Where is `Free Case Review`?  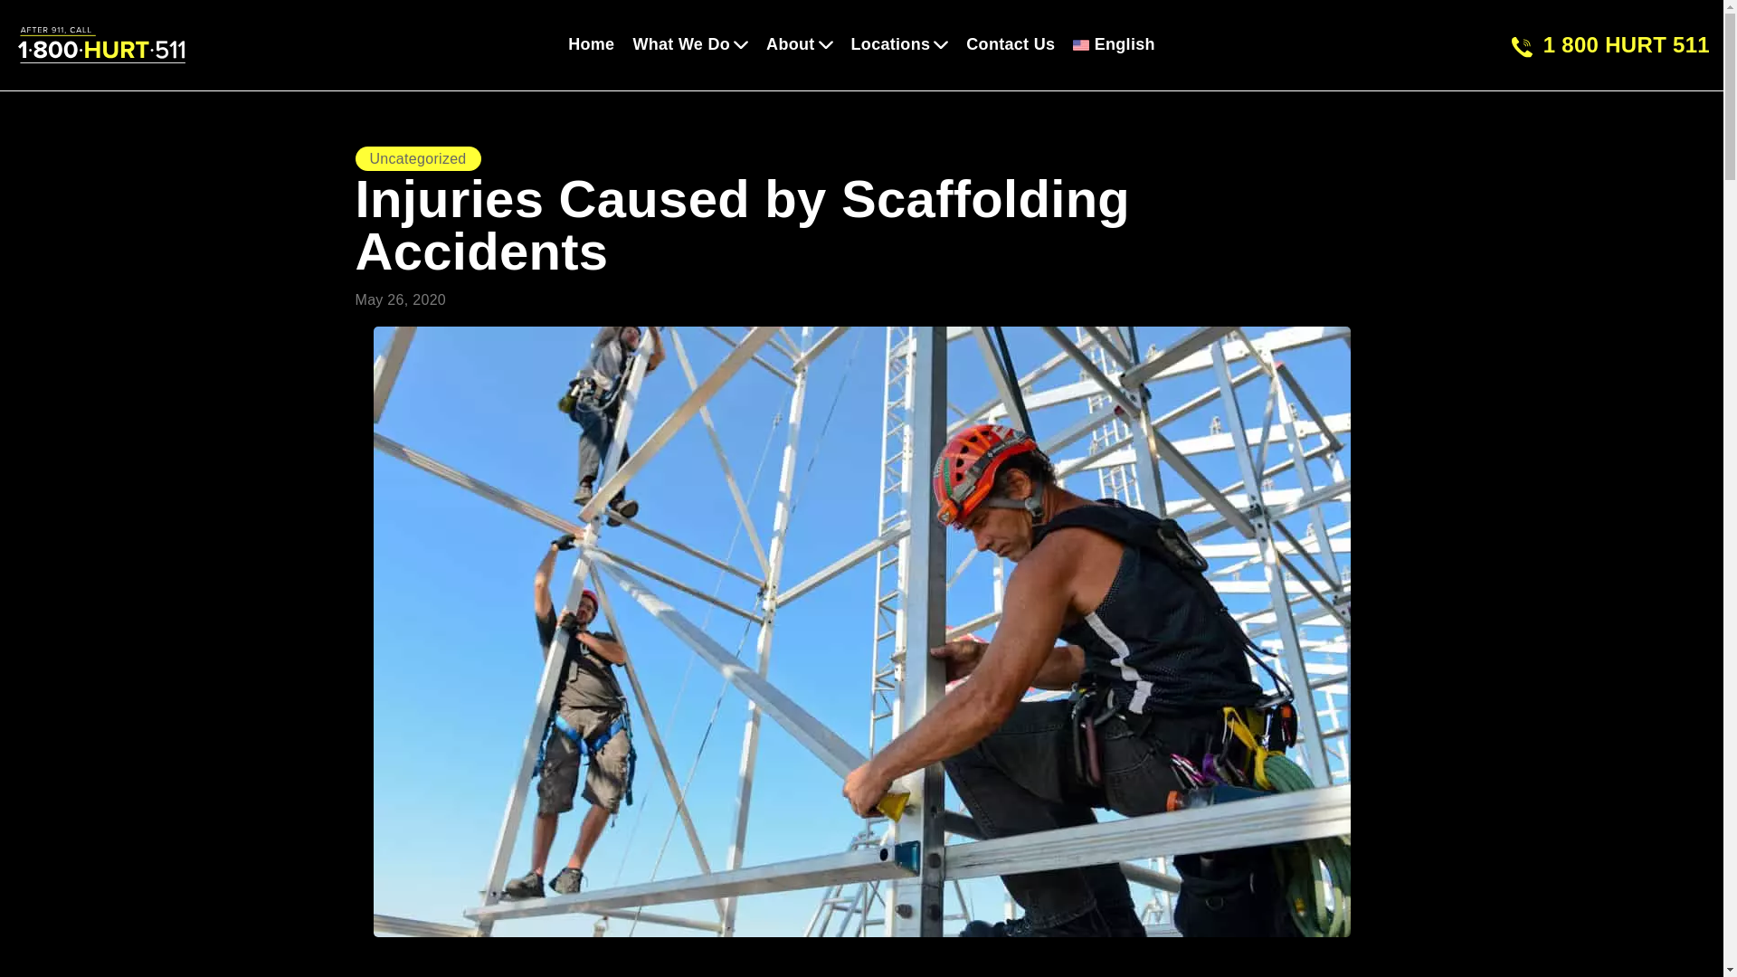
Free Case Review is located at coordinates (788, 944).